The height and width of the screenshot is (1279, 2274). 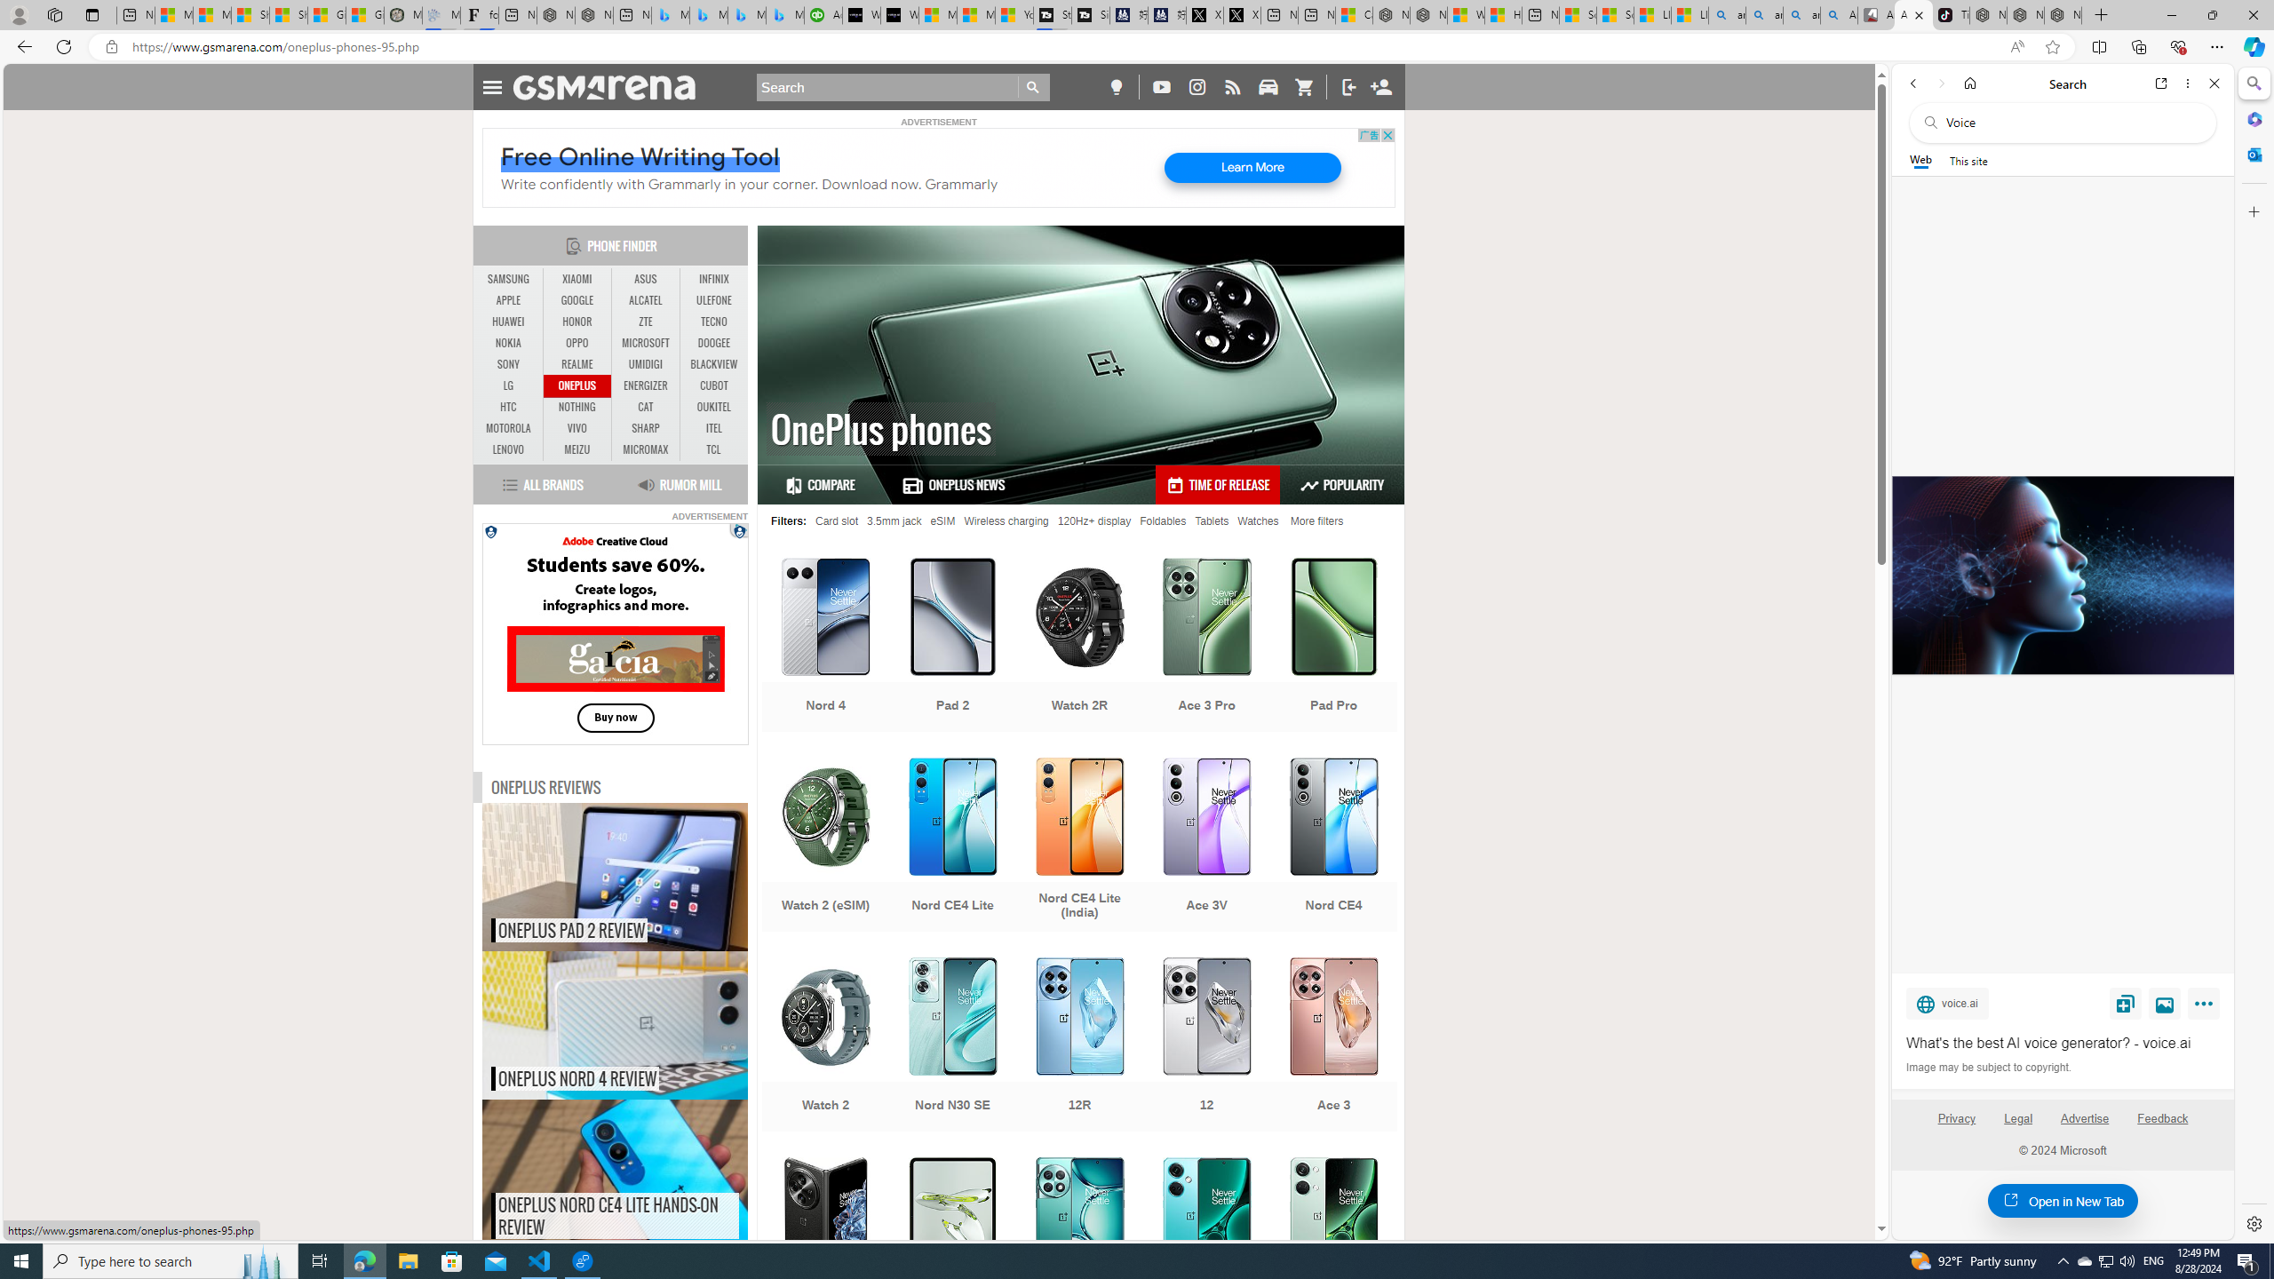 What do you see at coordinates (615, 634) in the screenshot?
I see `Click Here` at bounding box center [615, 634].